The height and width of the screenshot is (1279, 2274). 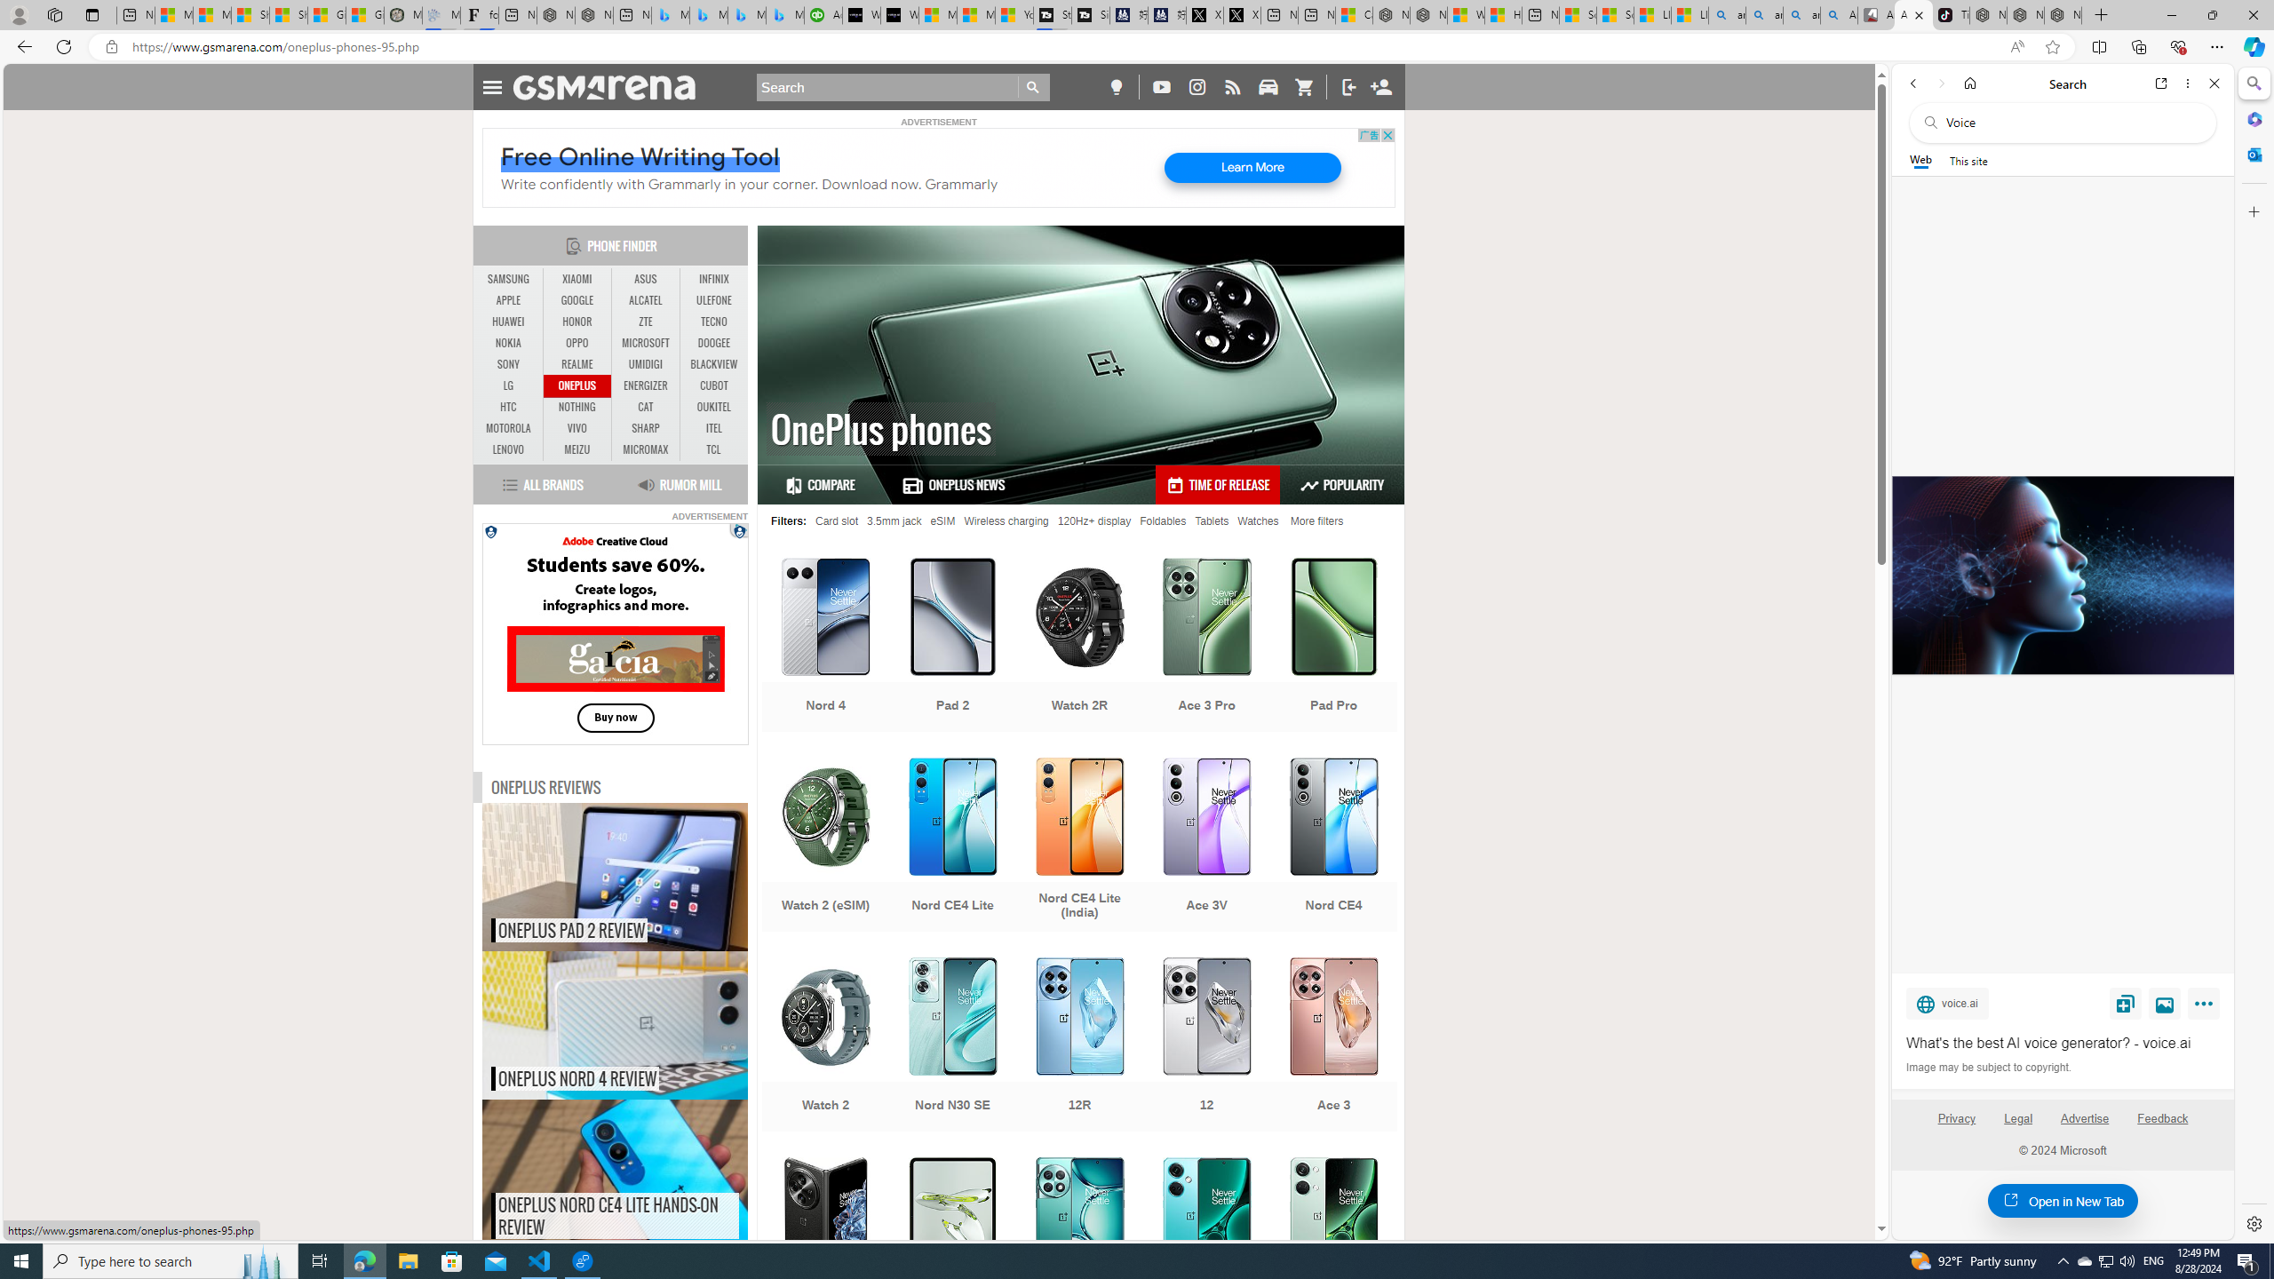 What do you see at coordinates (615, 634) in the screenshot?
I see `Click Here` at bounding box center [615, 634].